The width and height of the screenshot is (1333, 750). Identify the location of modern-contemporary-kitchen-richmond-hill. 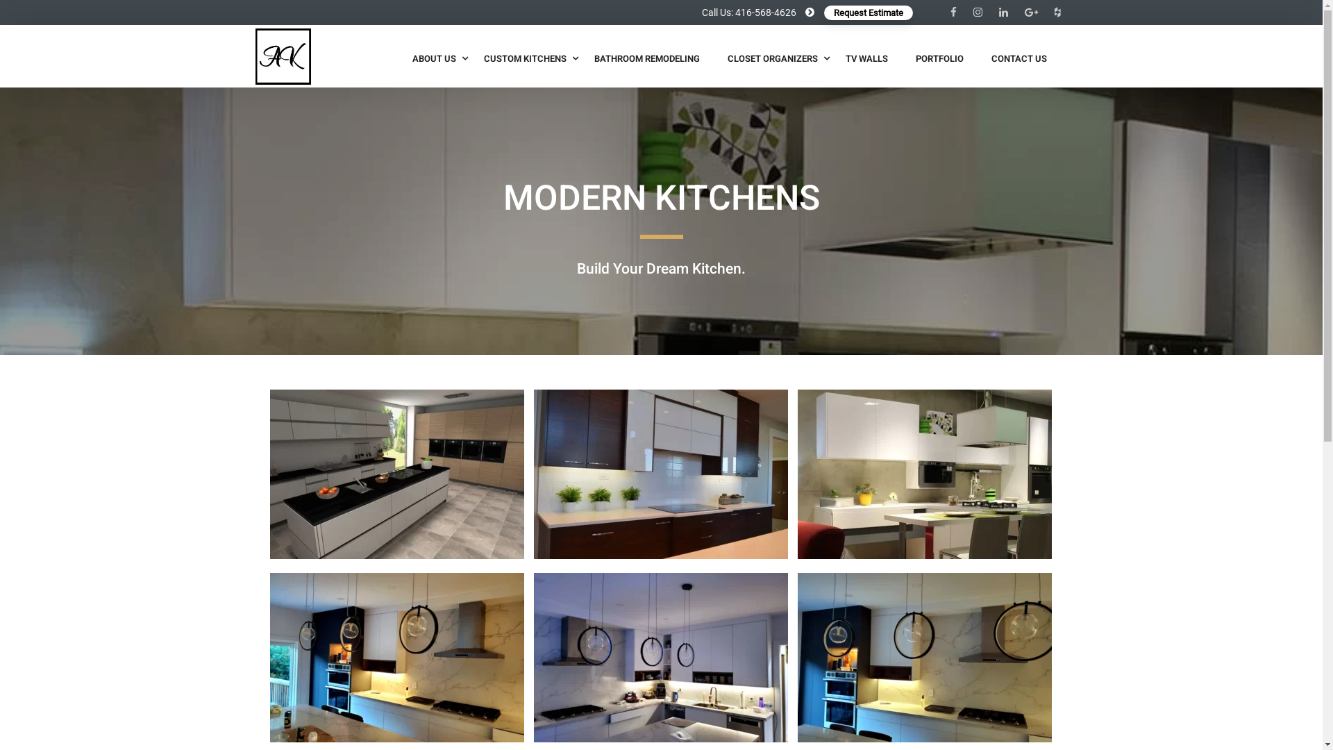
(398, 658).